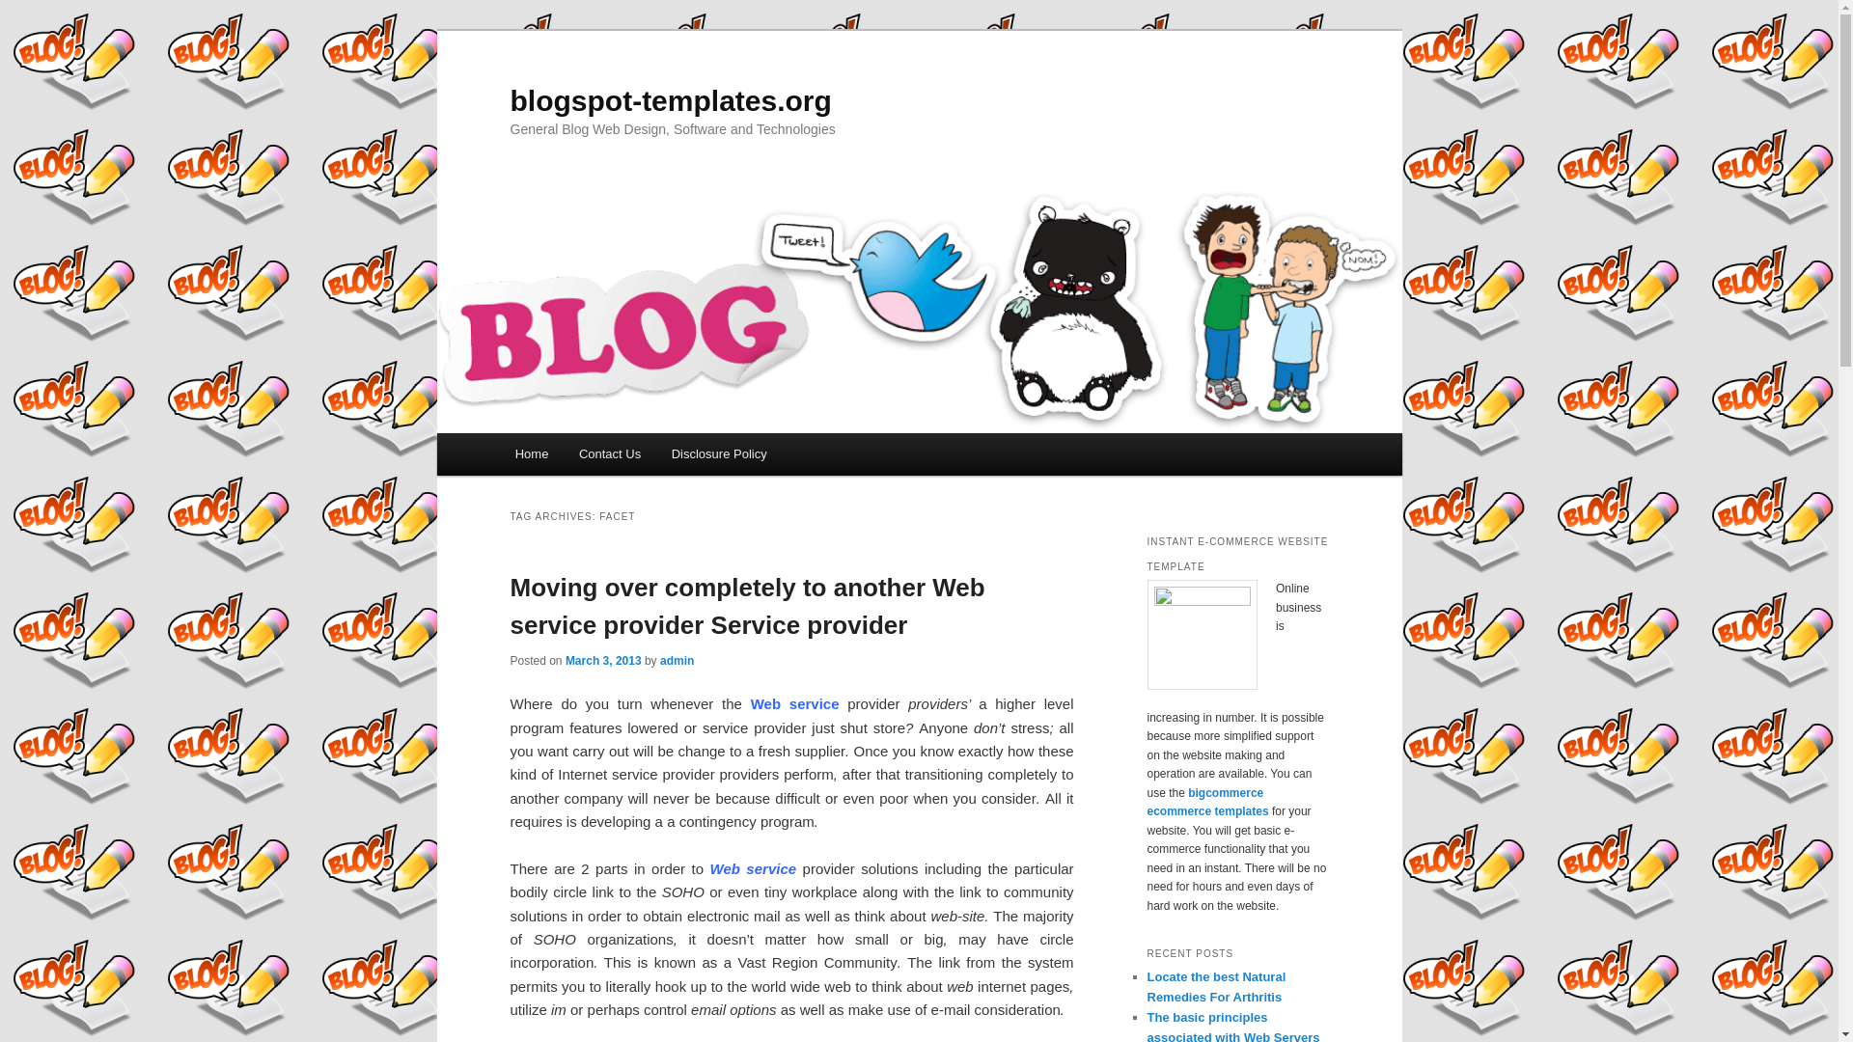 This screenshot has width=1853, height=1042. What do you see at coordinates (1216, 987) in the screenshot?
I see `Locate the best Natural Remedies For Arthritis` at bounding box center [1216, 987].